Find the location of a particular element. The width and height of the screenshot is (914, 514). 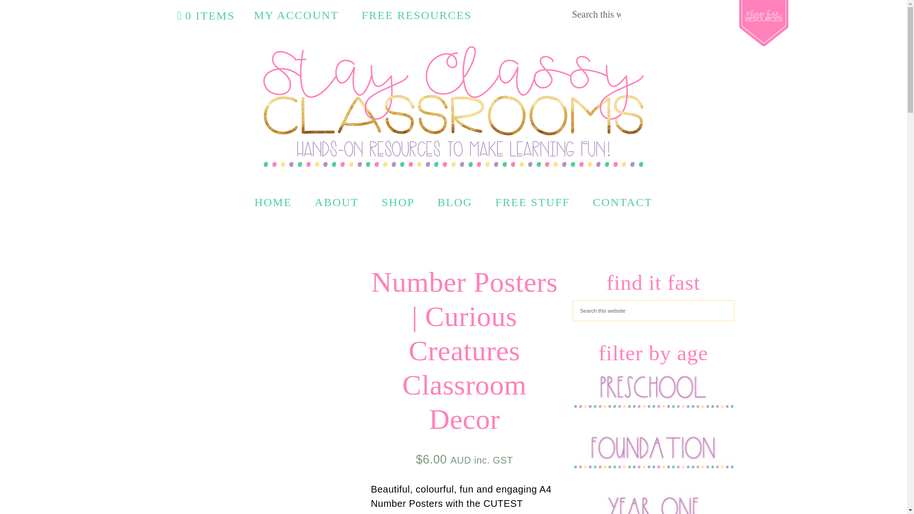

FREE RESOURCES is located at coordinates (417, 15).